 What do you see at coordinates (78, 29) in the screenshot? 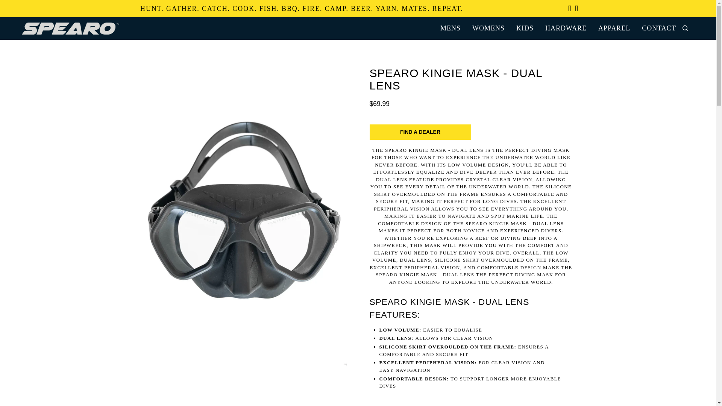
I see `Spearo Australia ` at bounding box center [78, 29].